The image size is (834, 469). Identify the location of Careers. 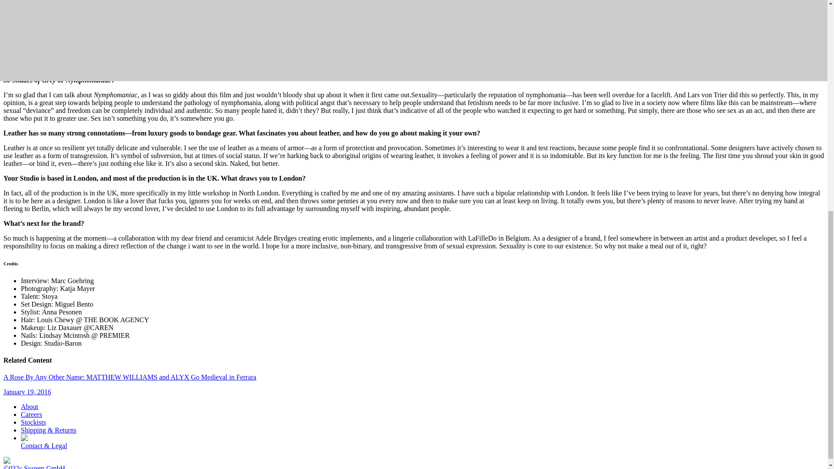
(31, 414).